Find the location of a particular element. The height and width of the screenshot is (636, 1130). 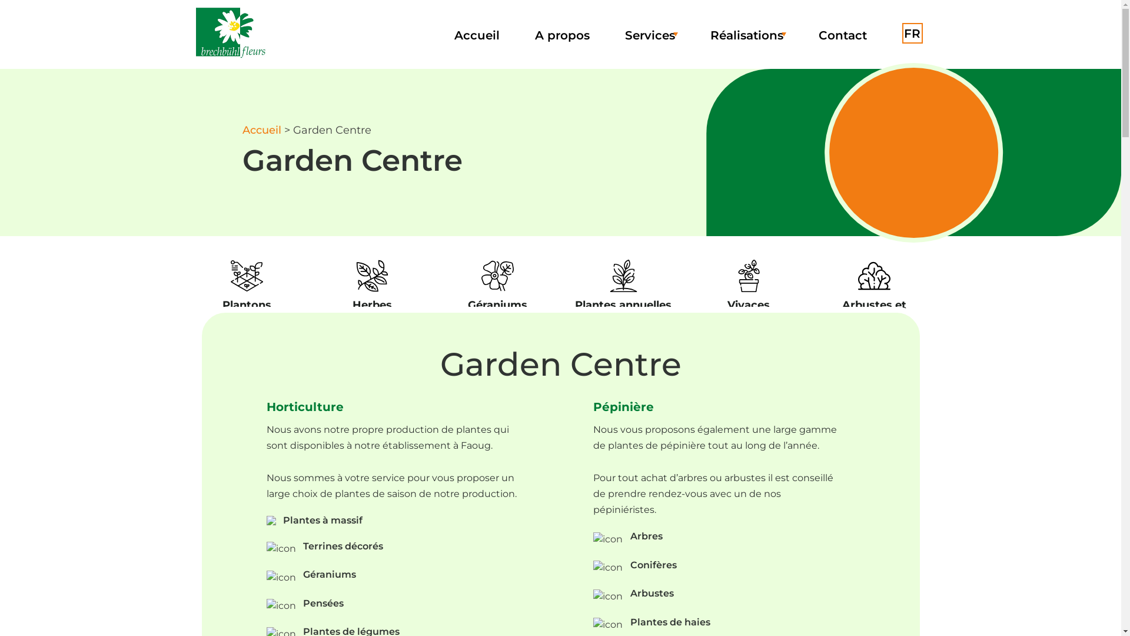

FR is located at coordinates (912, 33).